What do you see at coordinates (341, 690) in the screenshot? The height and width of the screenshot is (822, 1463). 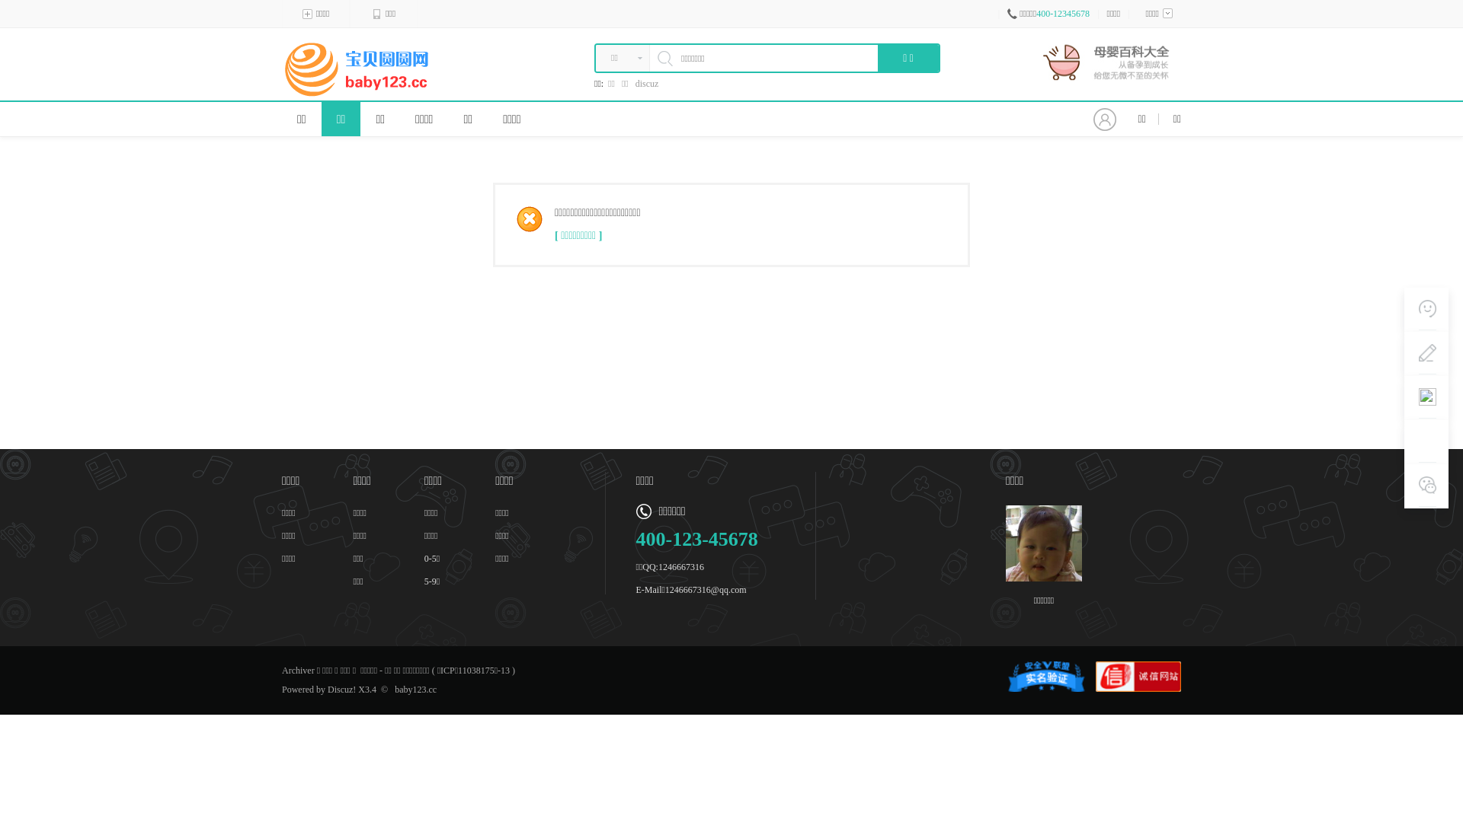 I see `Discuz!` at bounding box center [341, 690].